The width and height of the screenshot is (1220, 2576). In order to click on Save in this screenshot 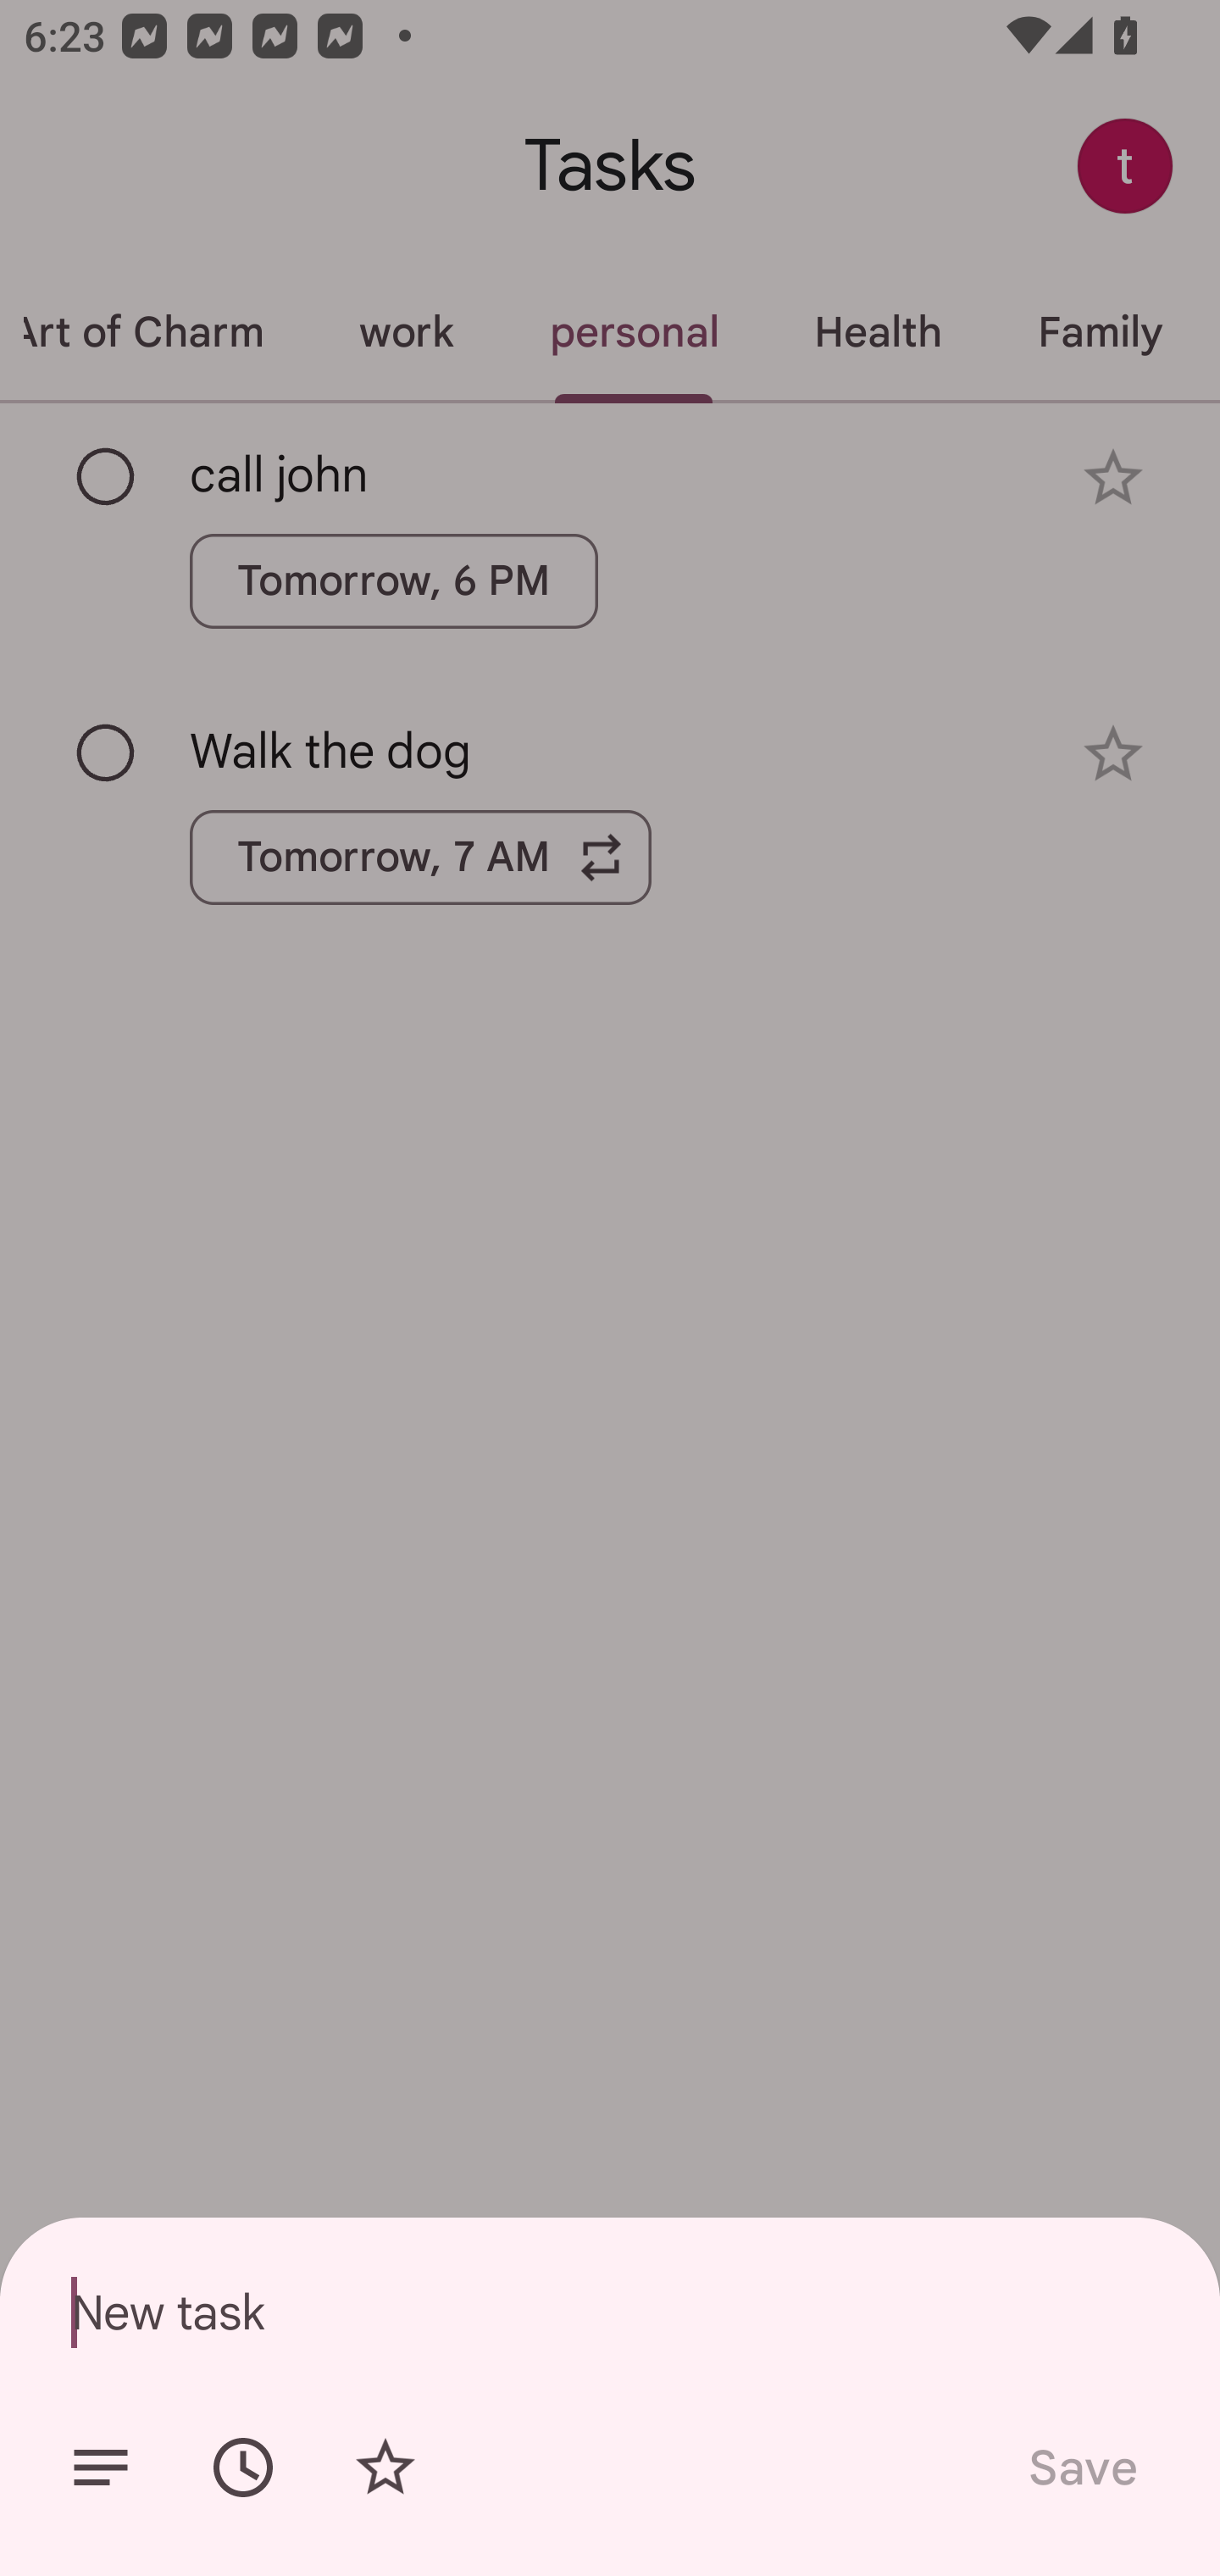, I will do `click(1081, 2468)`.